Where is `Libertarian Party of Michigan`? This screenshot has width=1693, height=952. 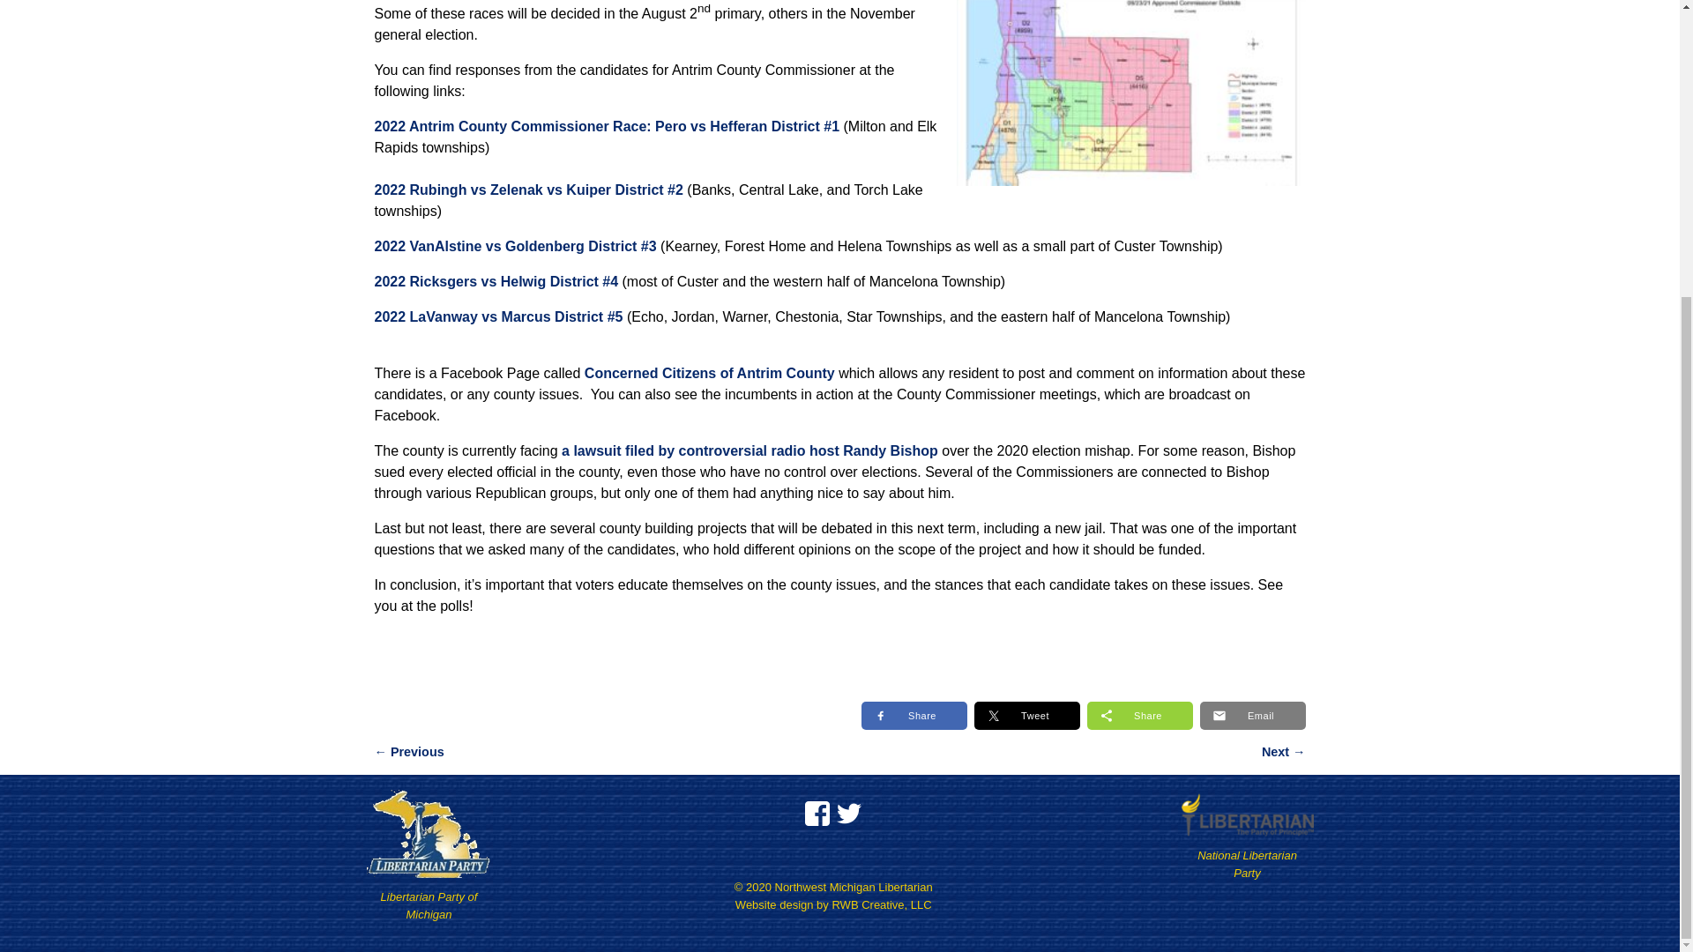
Libertarian Party of Michigan is located at coordinates (429, 905).